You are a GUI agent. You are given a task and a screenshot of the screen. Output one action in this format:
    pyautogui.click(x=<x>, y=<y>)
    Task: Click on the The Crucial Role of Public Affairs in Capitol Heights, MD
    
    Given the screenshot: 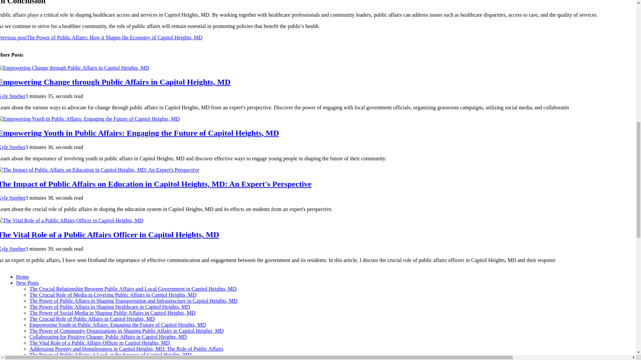 What is the action you would take?
    pyautogui.click(x=92, y=319)
    